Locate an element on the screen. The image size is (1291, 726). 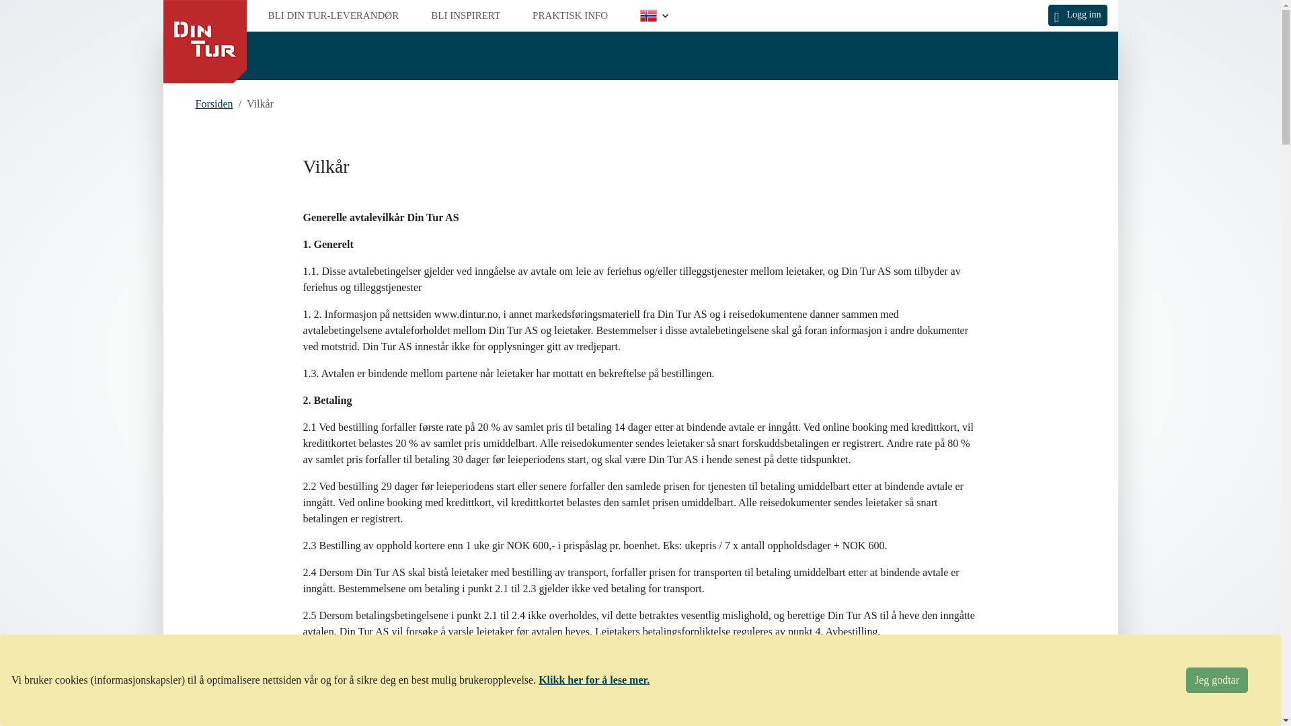
BLI INSPIRERT is located at coordinates (465, 16).